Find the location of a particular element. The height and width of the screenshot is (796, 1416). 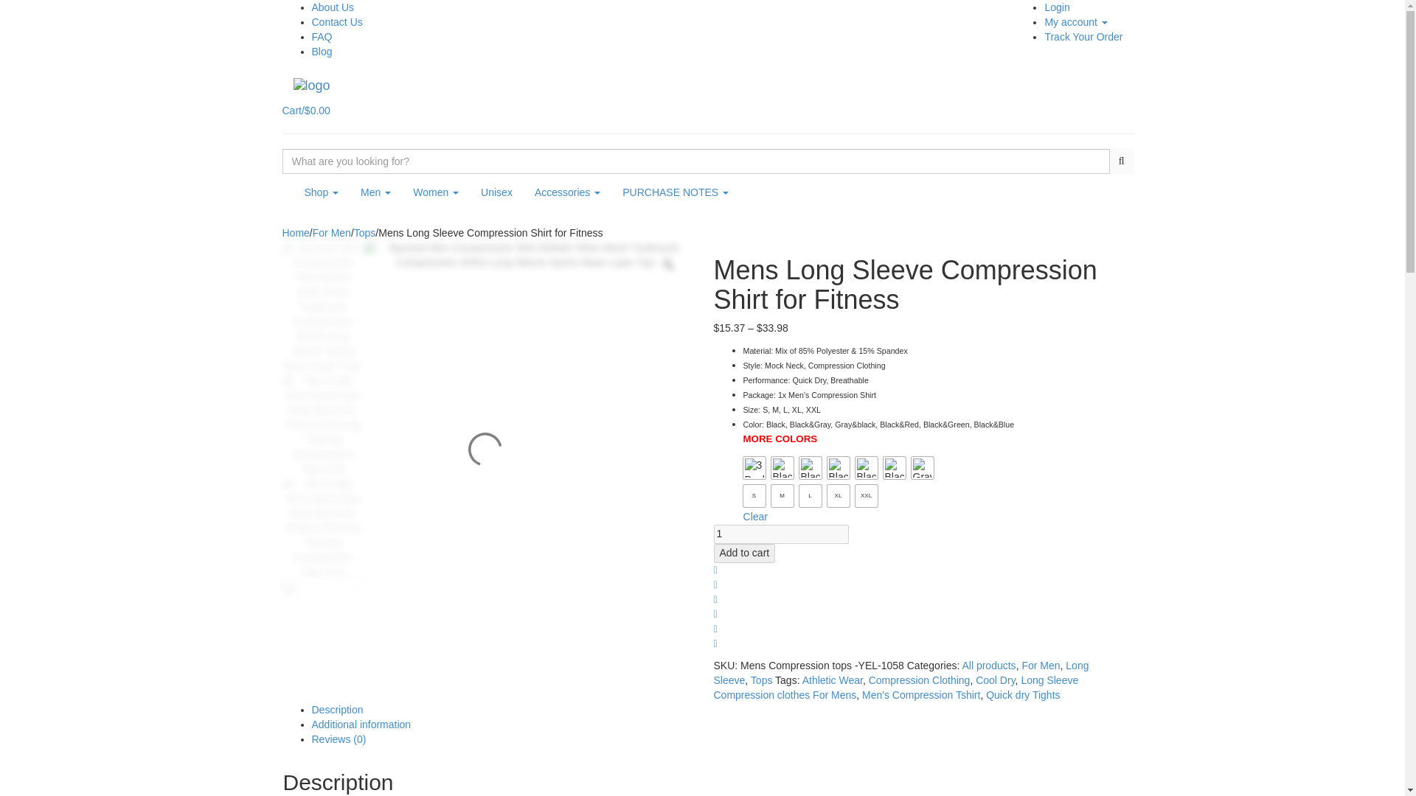

Unisex is located at coordinates (497, 192).